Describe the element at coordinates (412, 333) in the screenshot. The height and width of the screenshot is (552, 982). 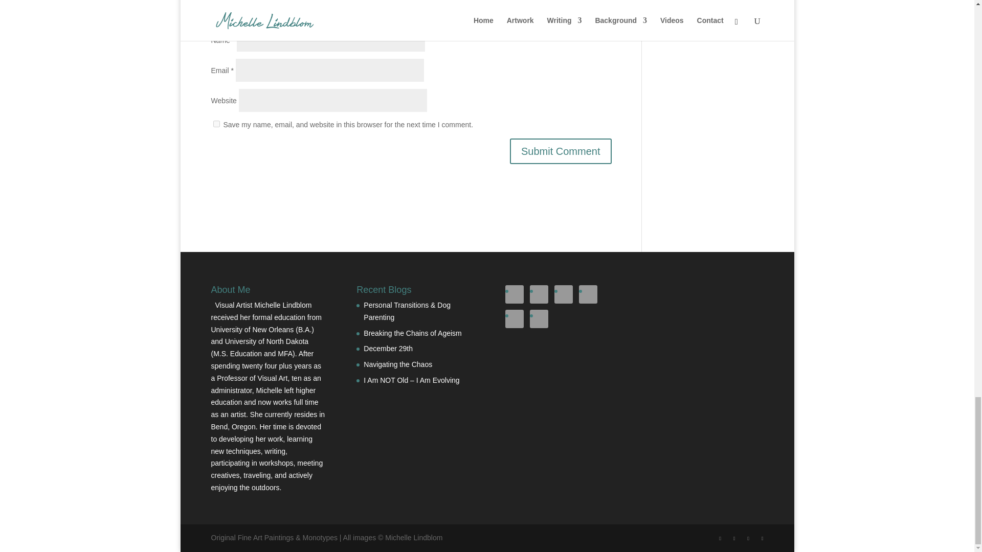
I see `Breaking the Chains of Ageism` at that location.